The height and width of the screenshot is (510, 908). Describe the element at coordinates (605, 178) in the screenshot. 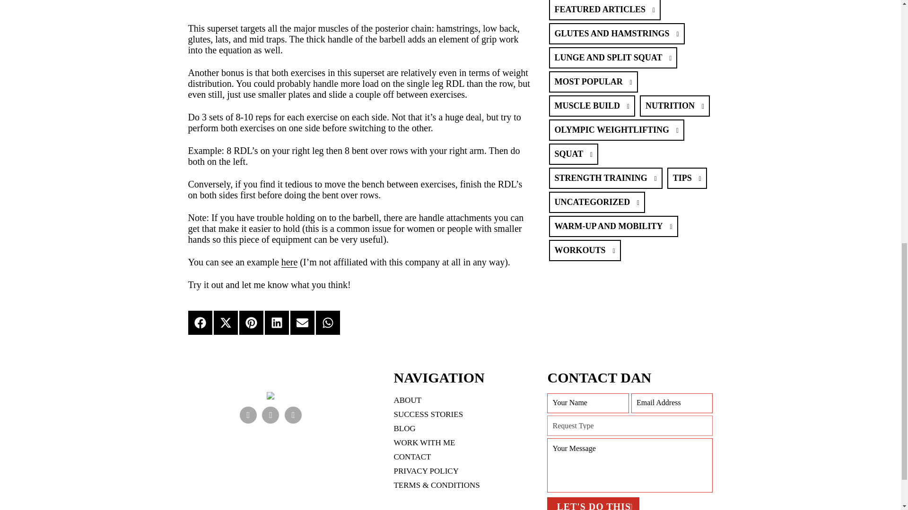

I see `STRENGTH TRAINING` at that location.